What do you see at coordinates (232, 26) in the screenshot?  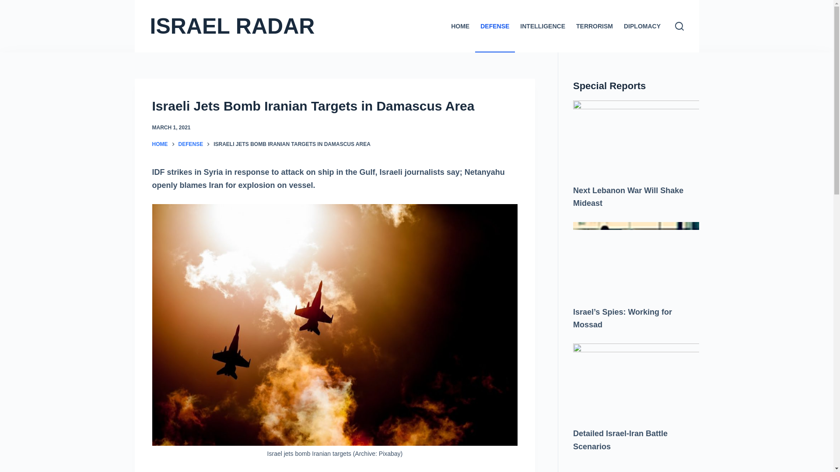 I see `ISRAEL RADAR` at bounding box center [232, 26].